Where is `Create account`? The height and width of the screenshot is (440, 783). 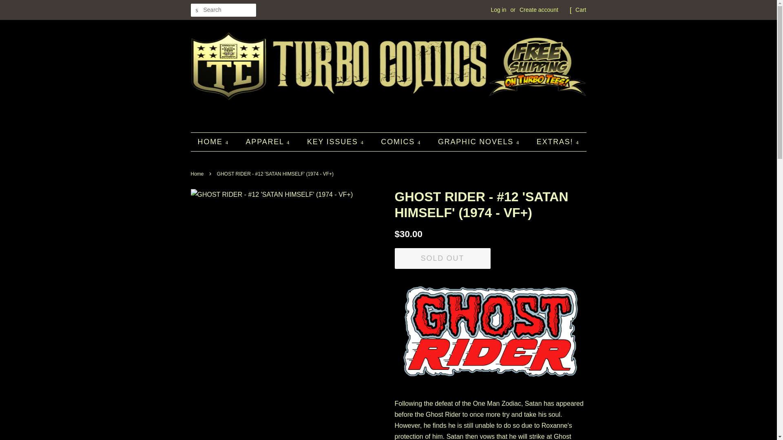
Create account is located at coordinates (539, 10).